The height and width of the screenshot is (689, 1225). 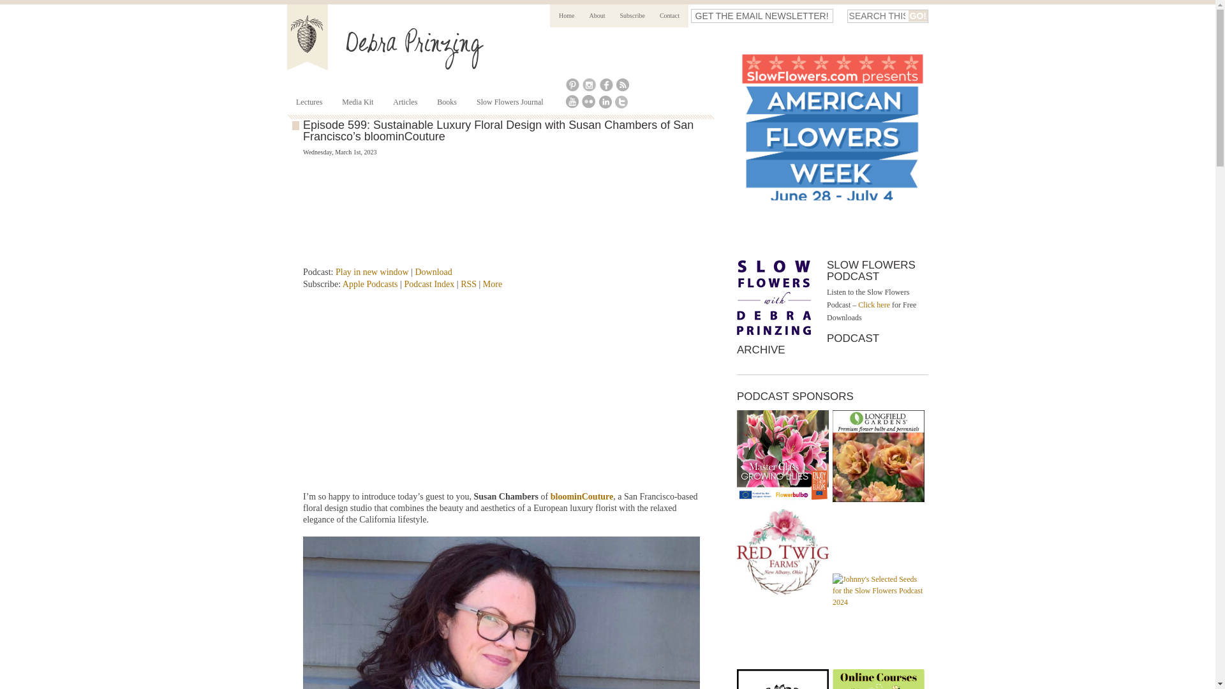 I want to click on Home, so click(x=567, y=15).